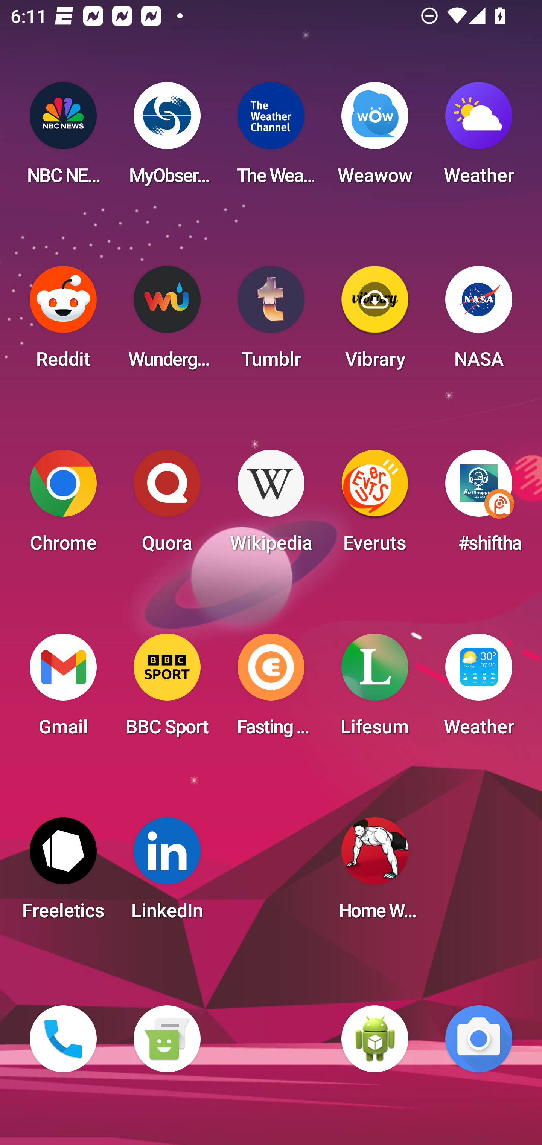 This screenshot has height=1145, width=542. I want to click on Home Workout, so click(375, 873).